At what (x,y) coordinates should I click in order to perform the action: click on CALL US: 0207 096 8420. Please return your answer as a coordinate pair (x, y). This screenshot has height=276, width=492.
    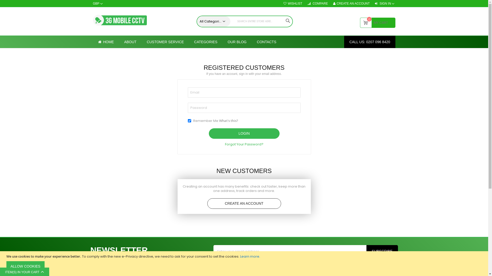
    Looking at the image, I should click on (370, 42).